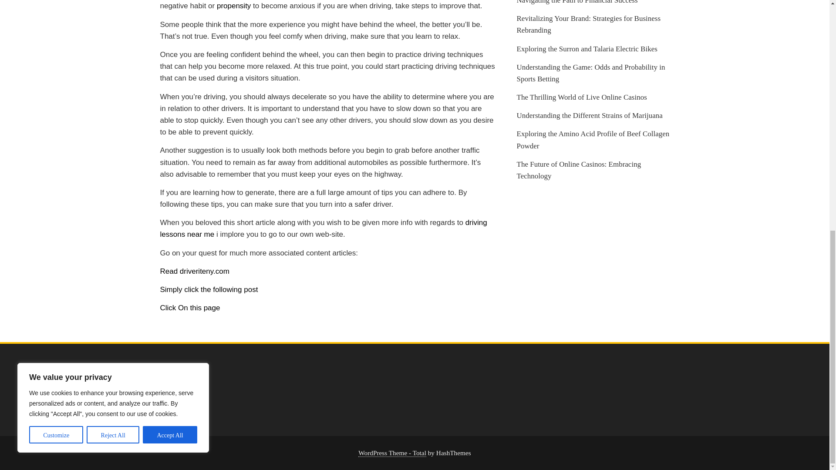 Image resolution: width=836 pixels, height=470 pixels. I want to click on Revitalizing Your Brand: Strategies for Business Rebranding, so click(588, 24).